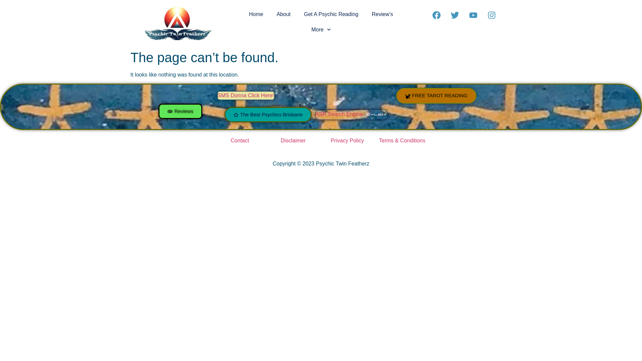 Image resolution: width=642 pixels, height=361 pixels. I want to click on FREE TAROT READING, so click(436, 96).